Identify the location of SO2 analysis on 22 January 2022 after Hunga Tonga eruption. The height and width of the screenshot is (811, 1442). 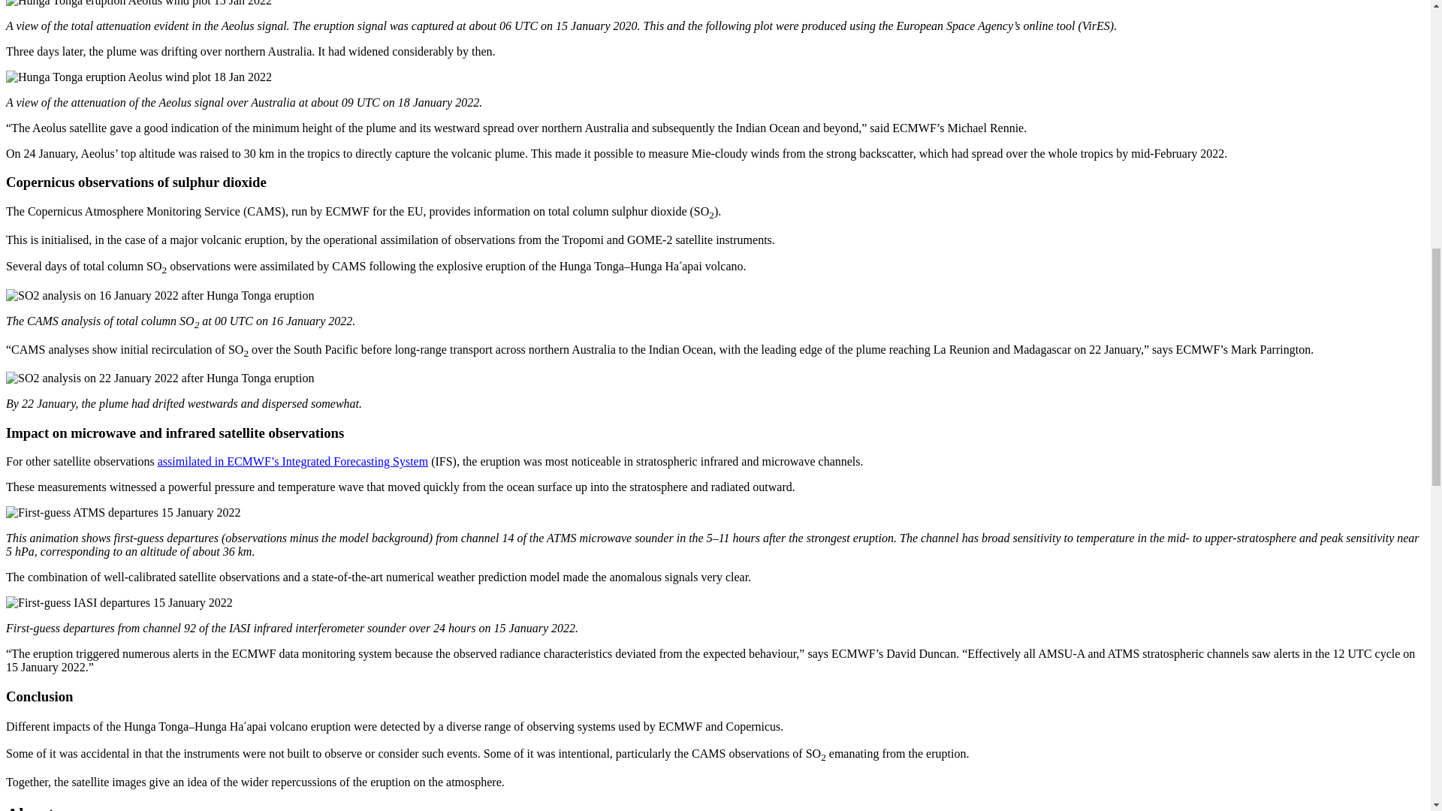
(159, 378).